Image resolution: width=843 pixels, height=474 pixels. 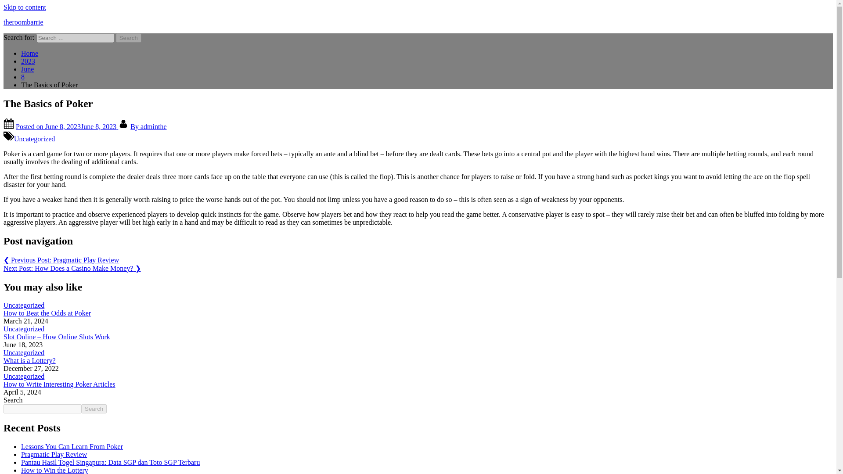 I want to click on theroombarrie, so click(x=23, y=22).